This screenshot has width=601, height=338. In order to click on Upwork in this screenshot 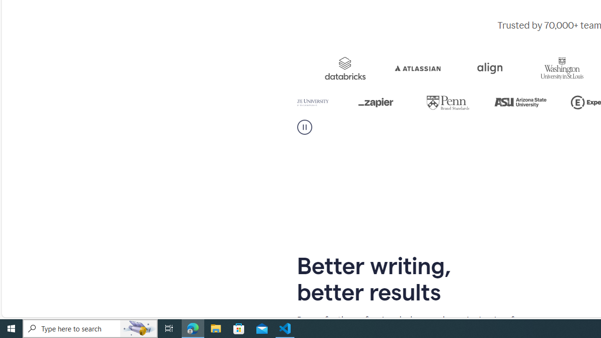, I will do `click(335, 102)`.